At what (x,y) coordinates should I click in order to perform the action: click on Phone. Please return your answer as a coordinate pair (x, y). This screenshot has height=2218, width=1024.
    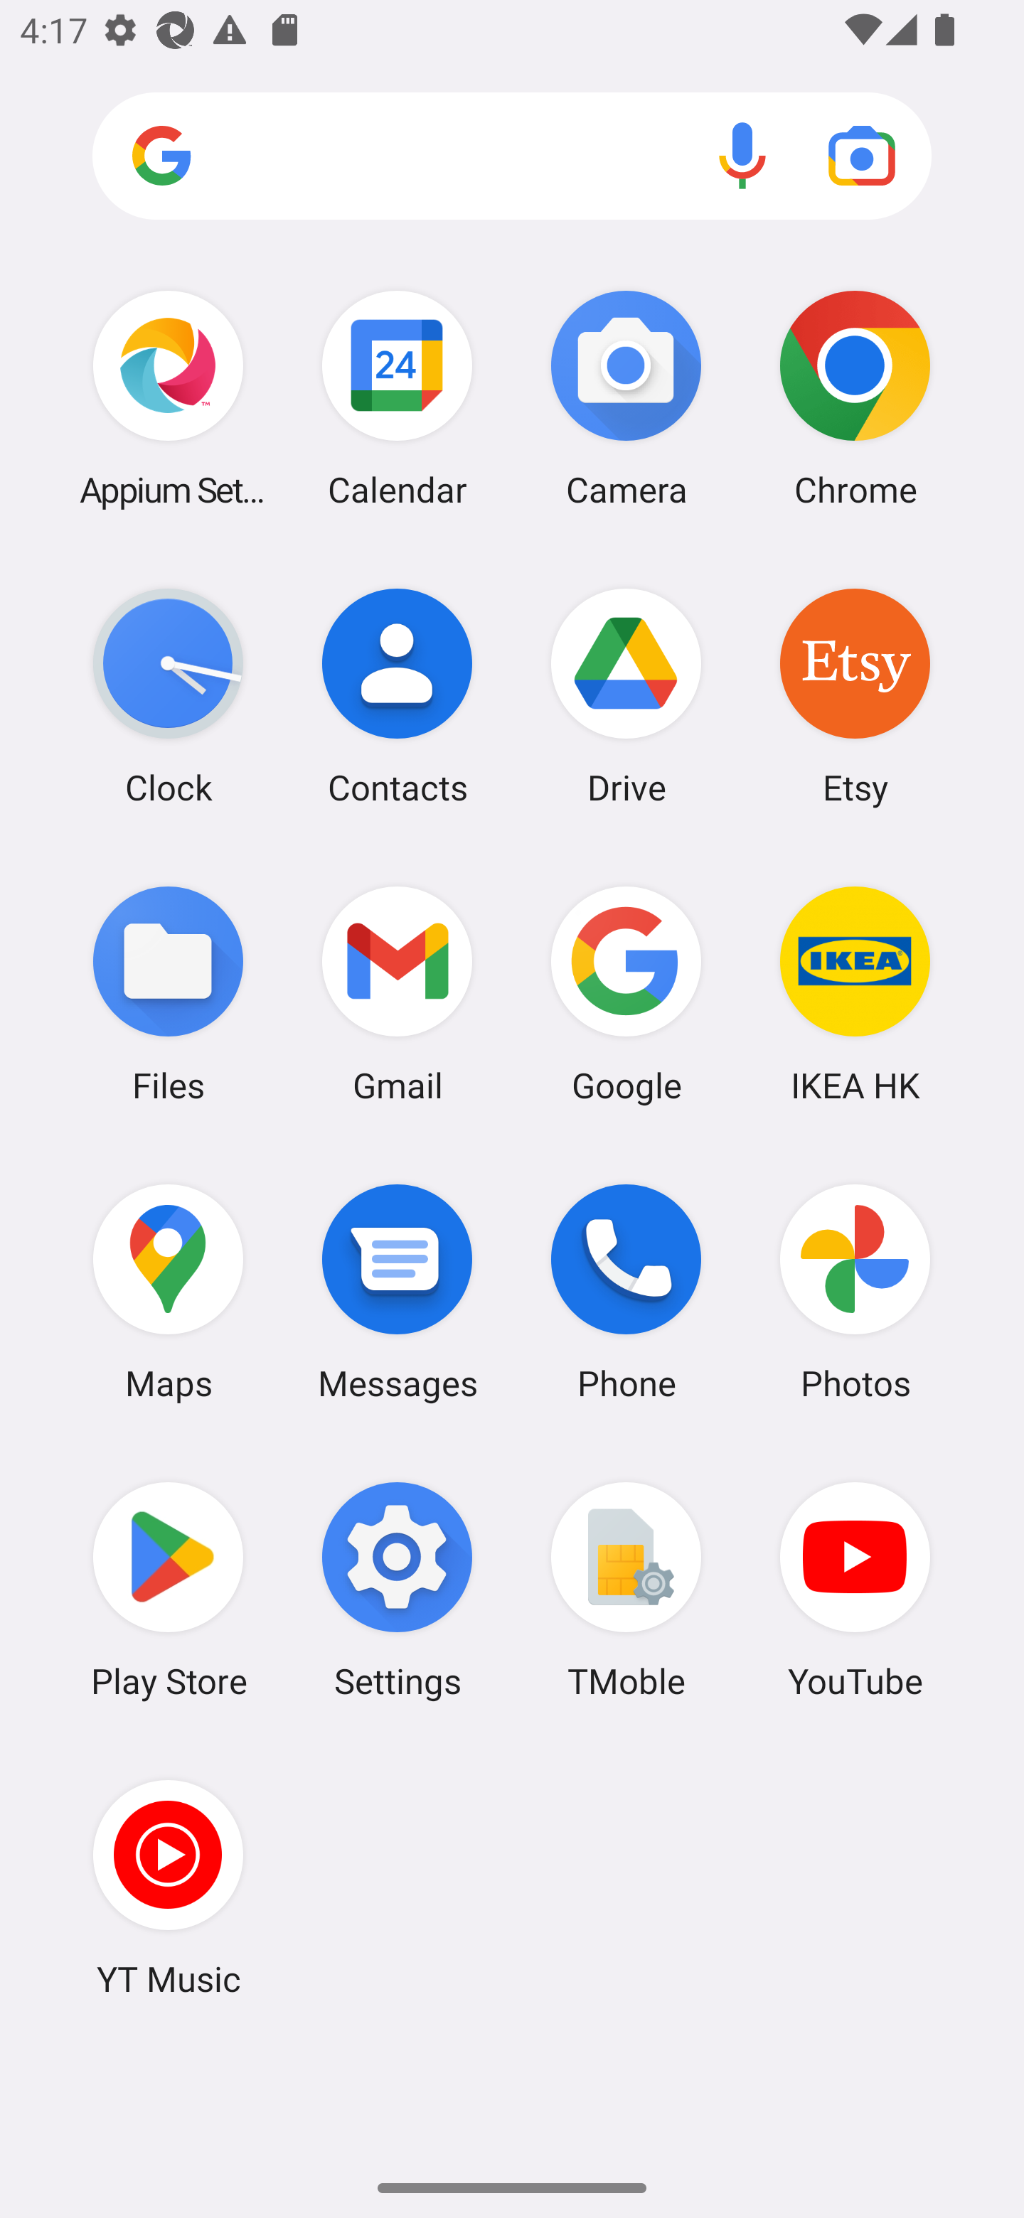
    Looking at the image, I should click on (626, 1292).